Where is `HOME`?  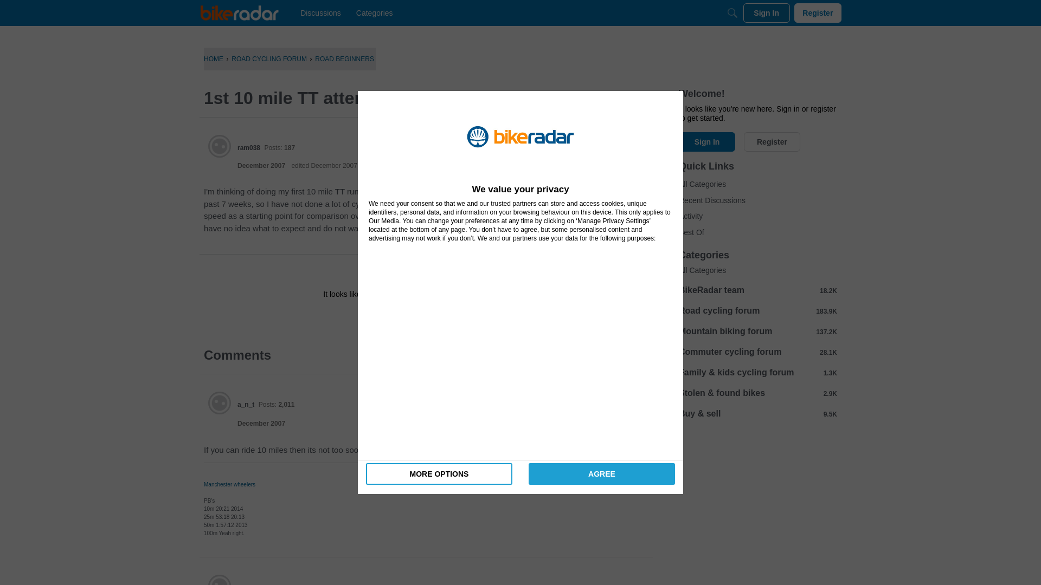 HOME is located at coordinates (214, 58).